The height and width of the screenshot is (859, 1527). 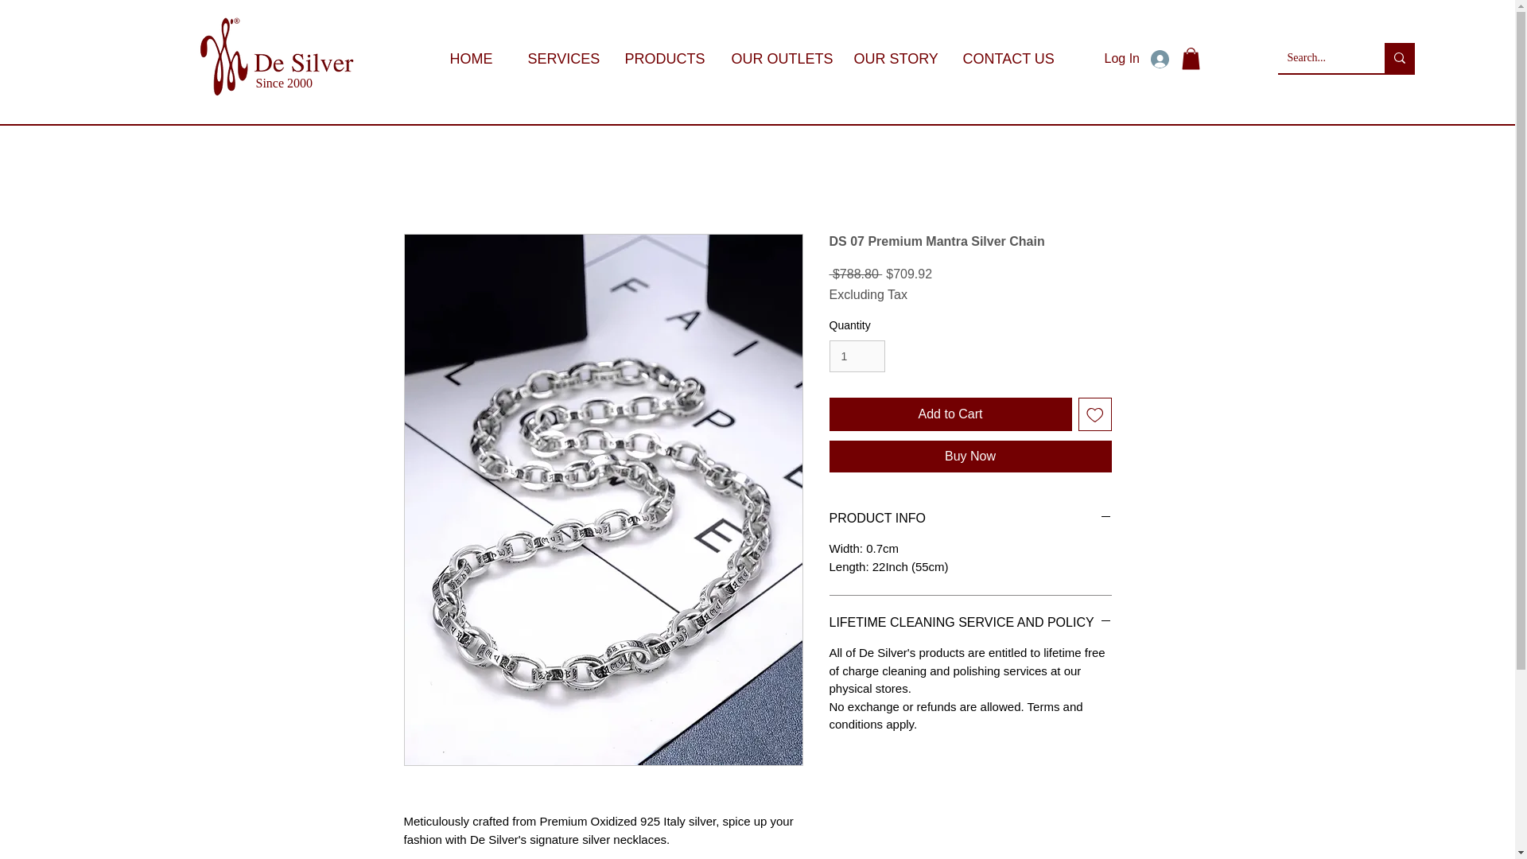 I want to click on PRODUCT INFO, so click(x=970, y=519).